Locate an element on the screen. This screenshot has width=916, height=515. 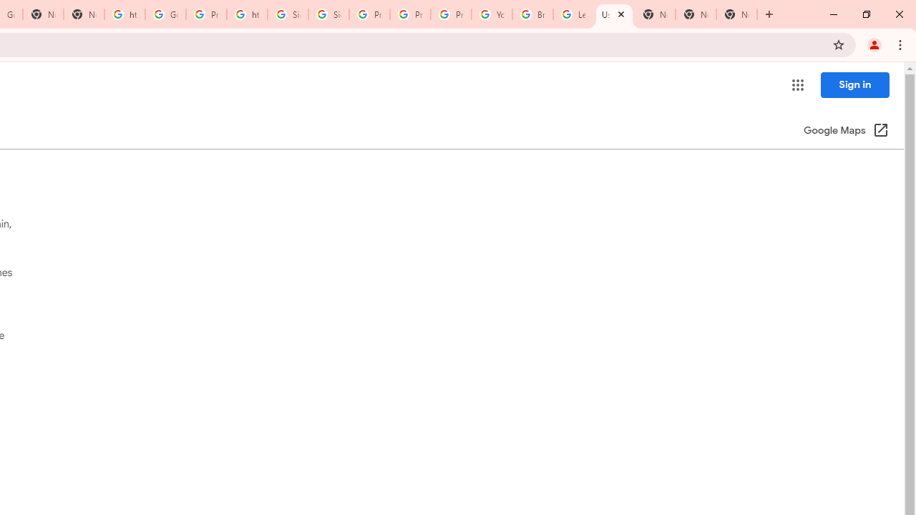
New Tab is located at coordinates (737, 14).